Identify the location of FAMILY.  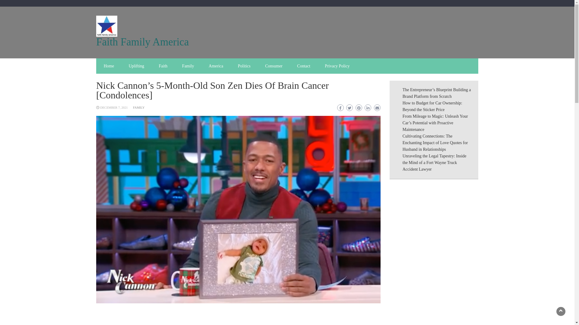
(139, 107).